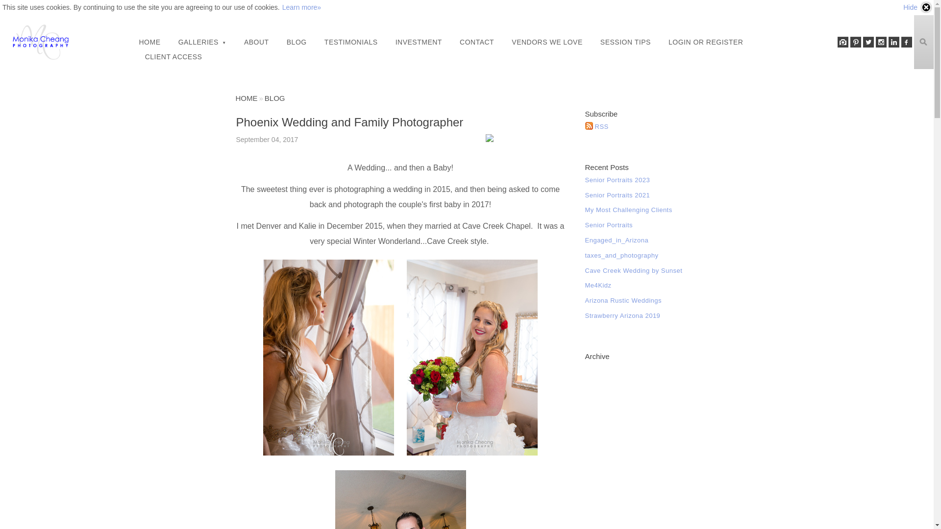 The image size is (941, 529). What do you see at coordinates (246, 98) in the screenshot?
I see `HOME` at bounding box center [246, 98].